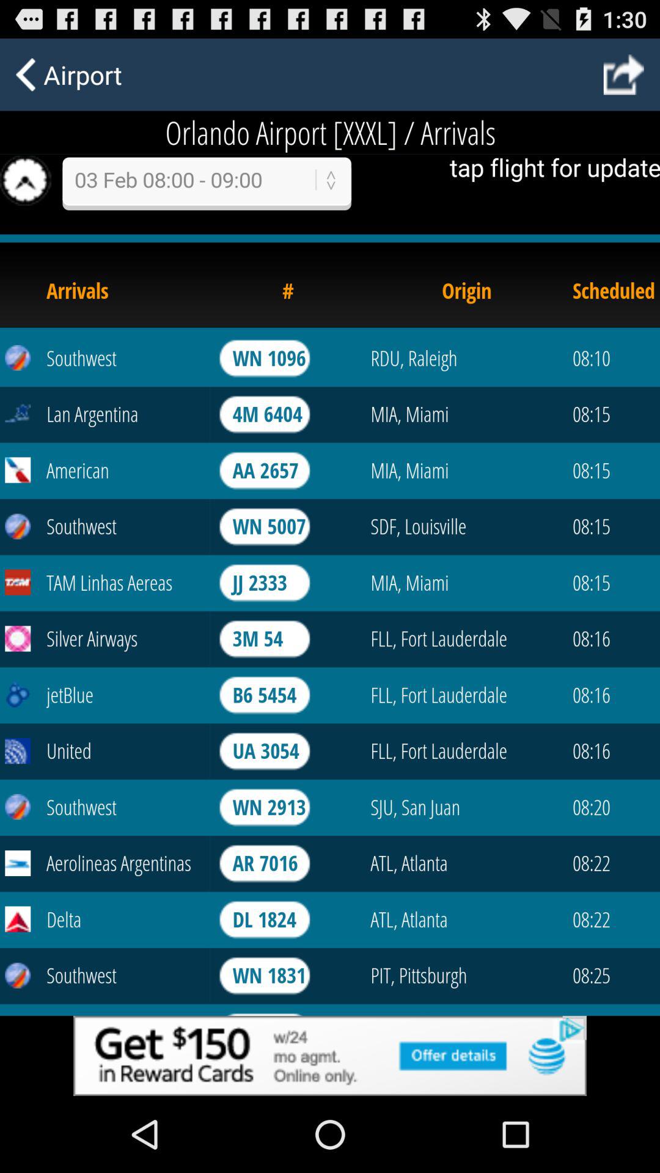 This screenshot has width=660, height=1173. What do you see at coordinates (330, 563) in the screenshot?
I see `see flight update` at bounding box center [330, 563].